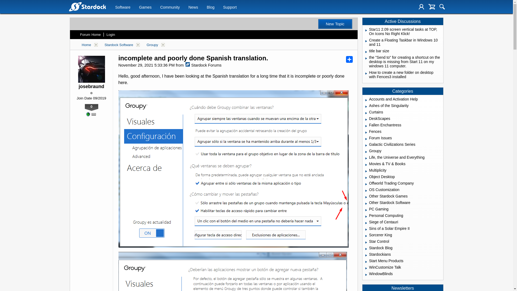  Describe the element at coordinates (421, 6) in the screenshot. I see `Login` at that location.